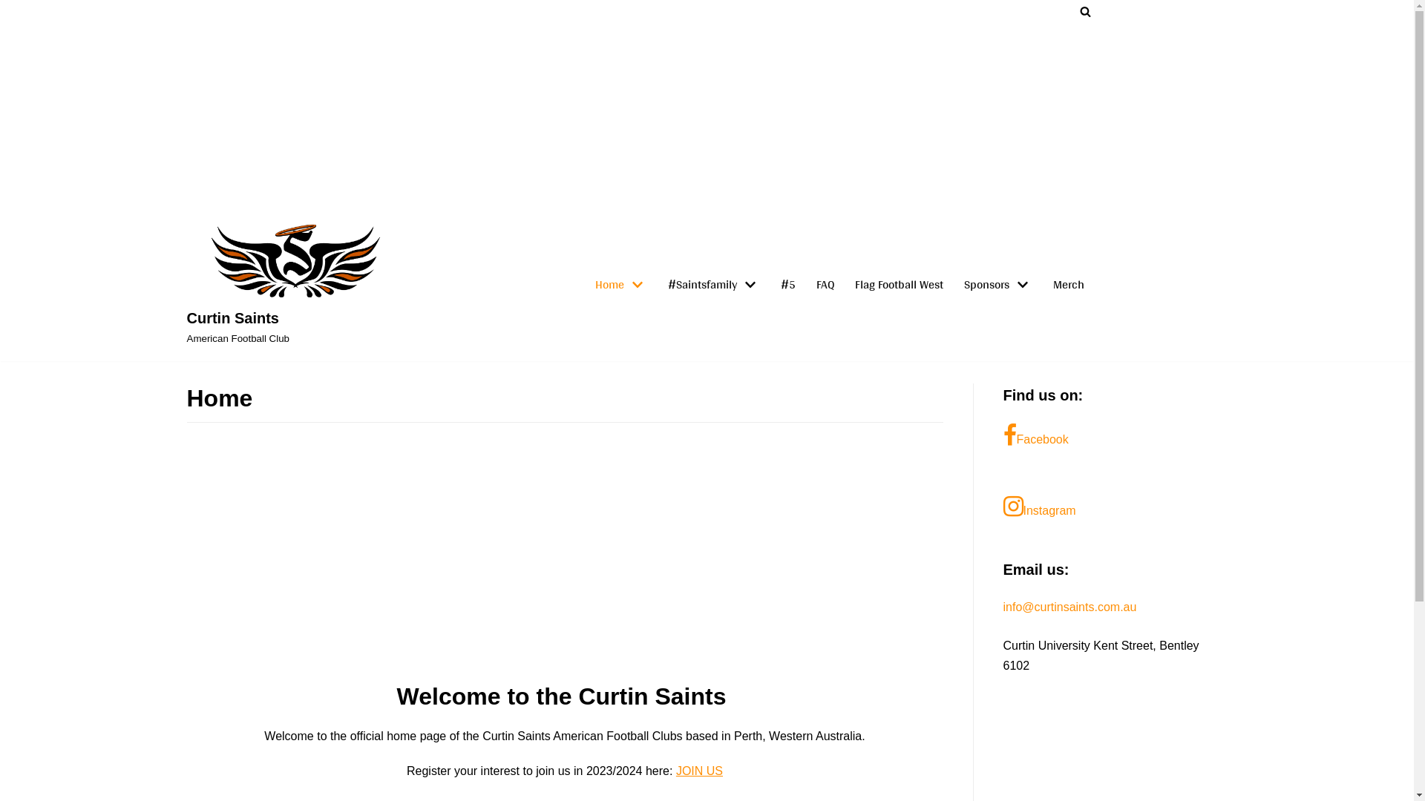  I want to click on FAQ, so click(825, 285).